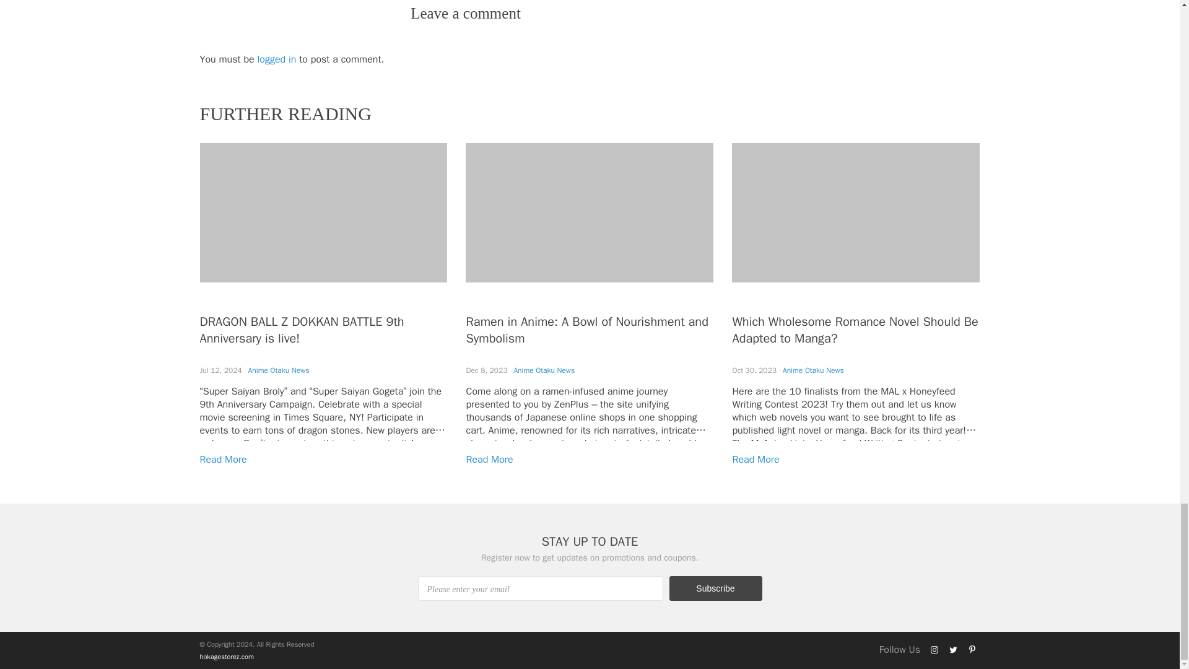  What do you see at coordinates (756, 460) in the screenshot?
I see `Read More` at bounding box center [756, 460].